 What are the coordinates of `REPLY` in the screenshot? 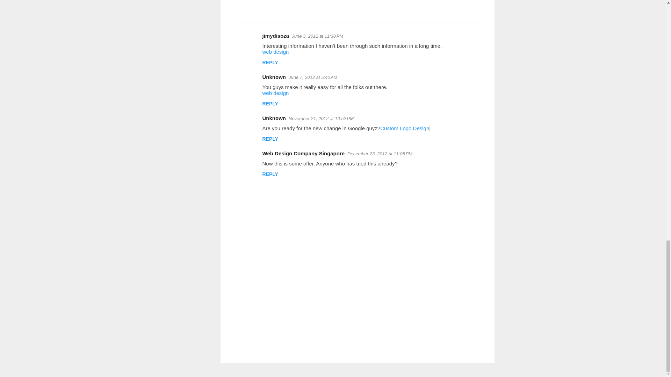 It's located at (270, 62).